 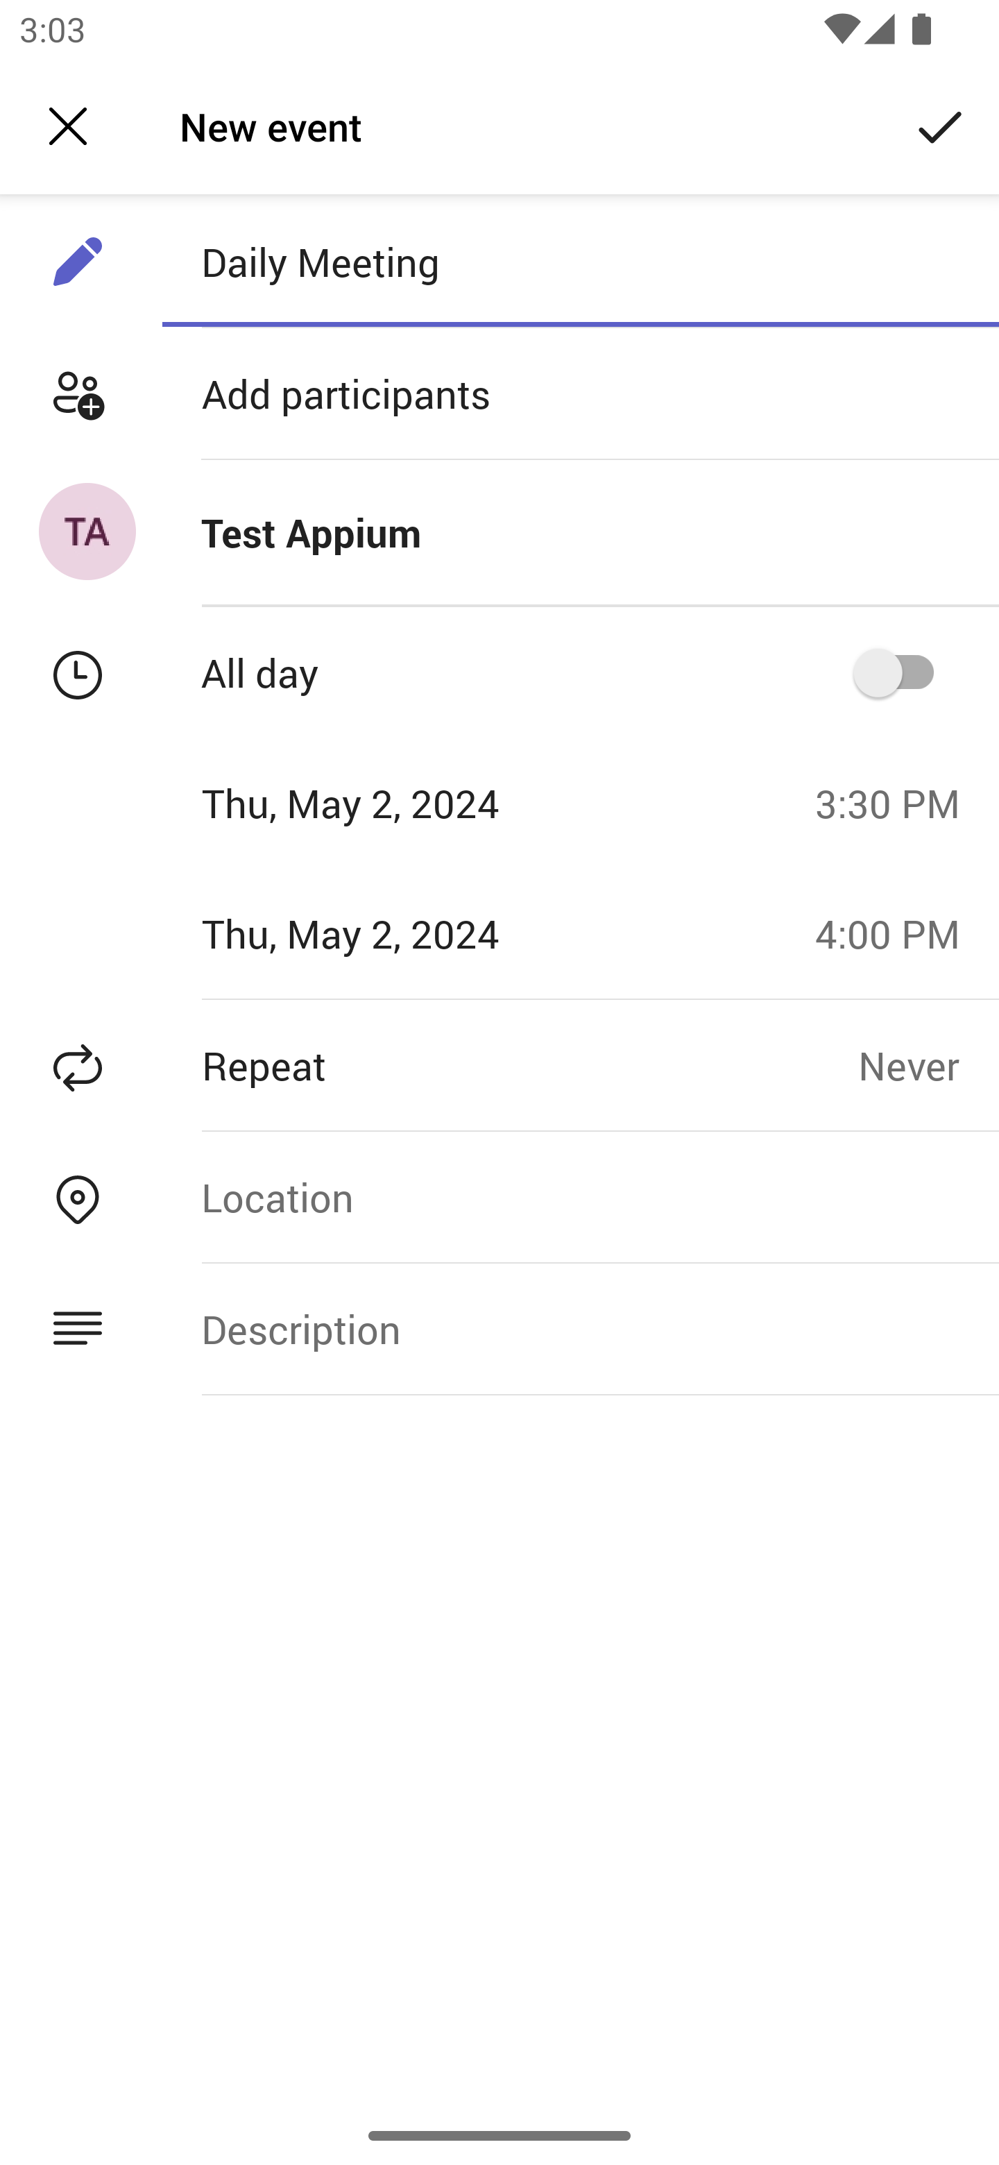 I want to click on All day, so click(x=903, y=672).